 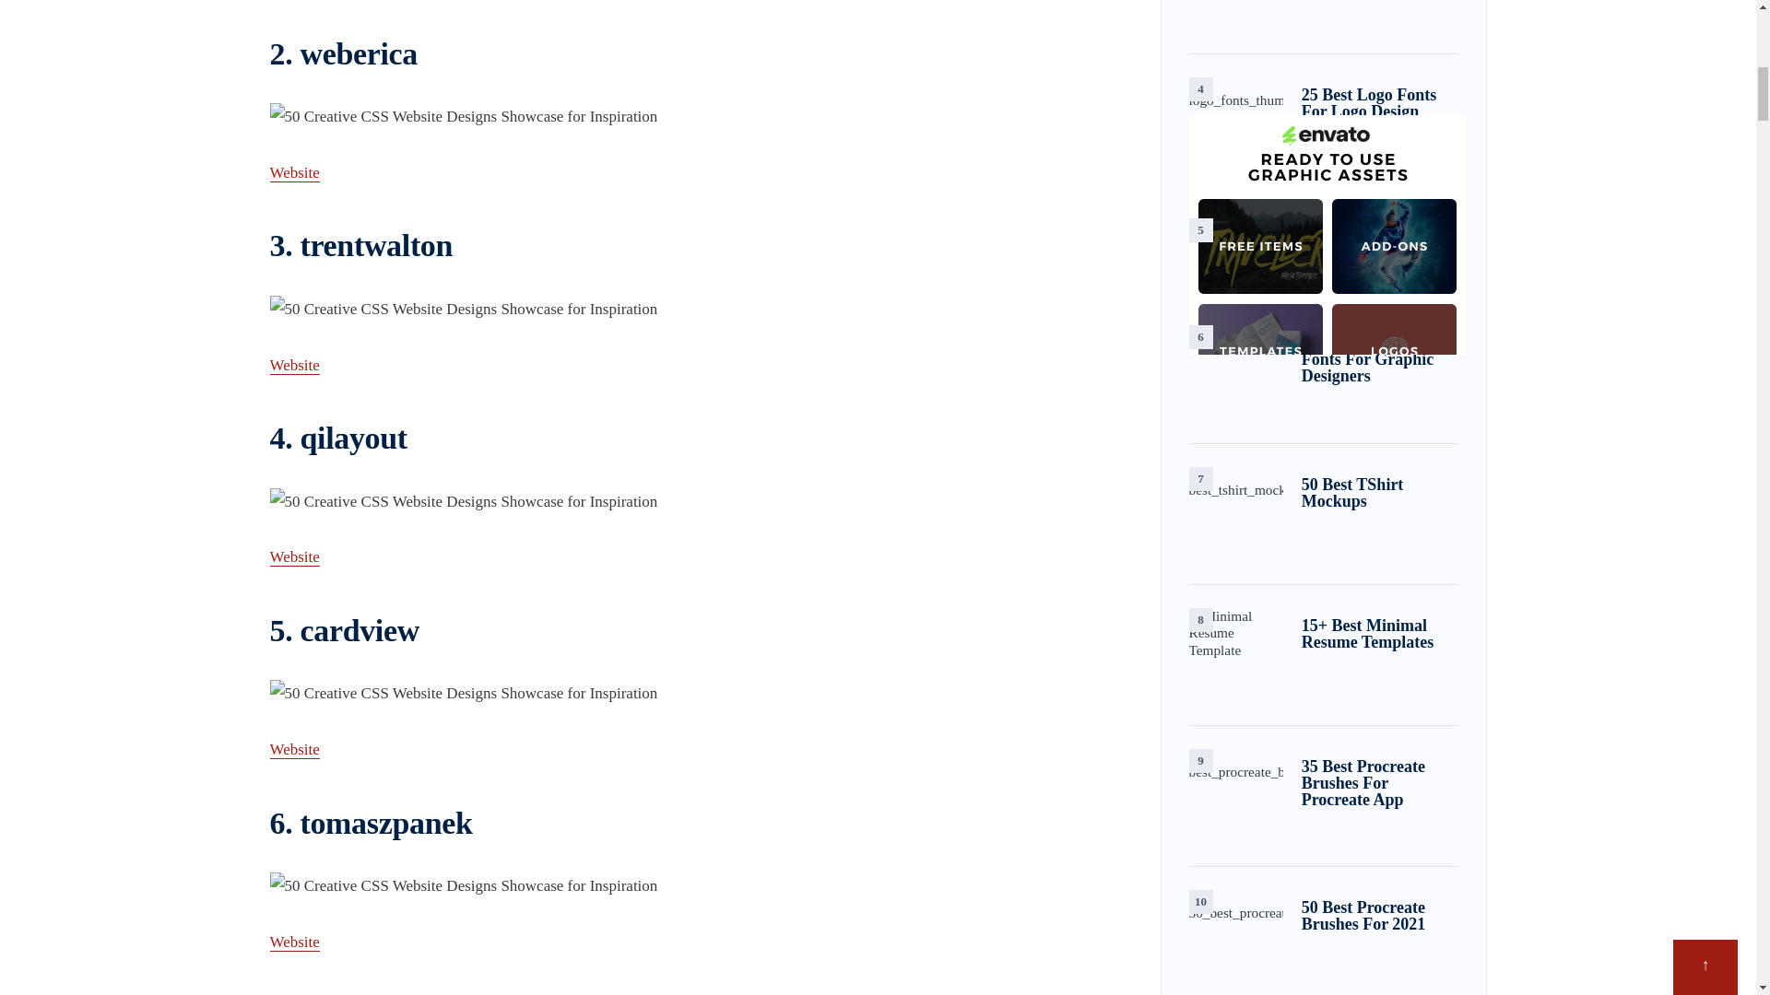 I want to click on 50 Creative CSS Website Designs Showcase for Inspiration, so click(x=686, y=693).